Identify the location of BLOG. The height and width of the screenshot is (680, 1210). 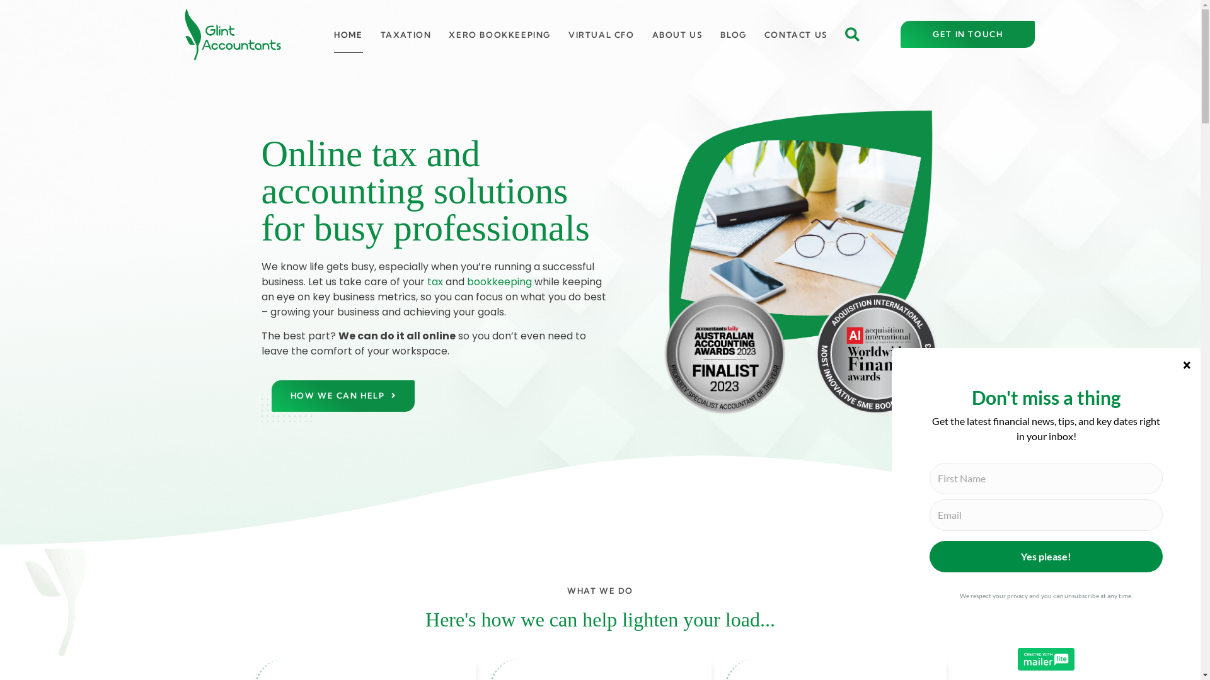
(734, 35).